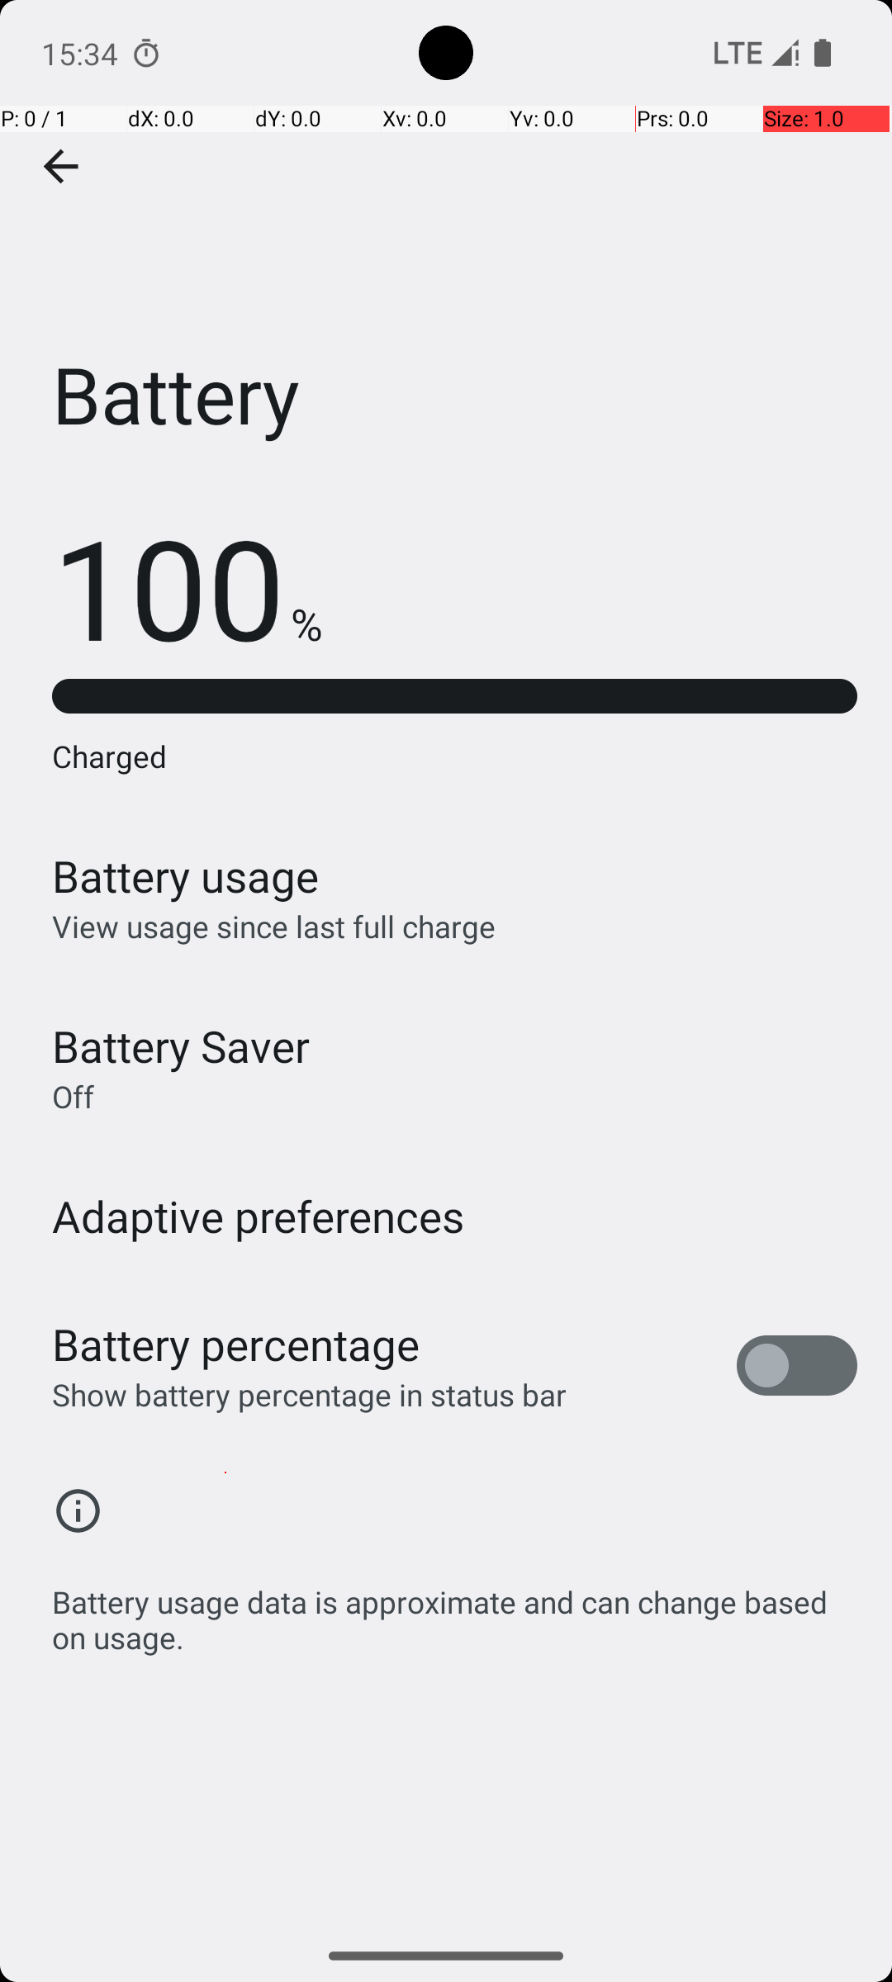 Image resolution: width=892 pixels, height=1982 pixels. What do you see at coordinates (181, 1046) in the screenshot?
I see `Battery Saver` at bounding box center [181, 1046].